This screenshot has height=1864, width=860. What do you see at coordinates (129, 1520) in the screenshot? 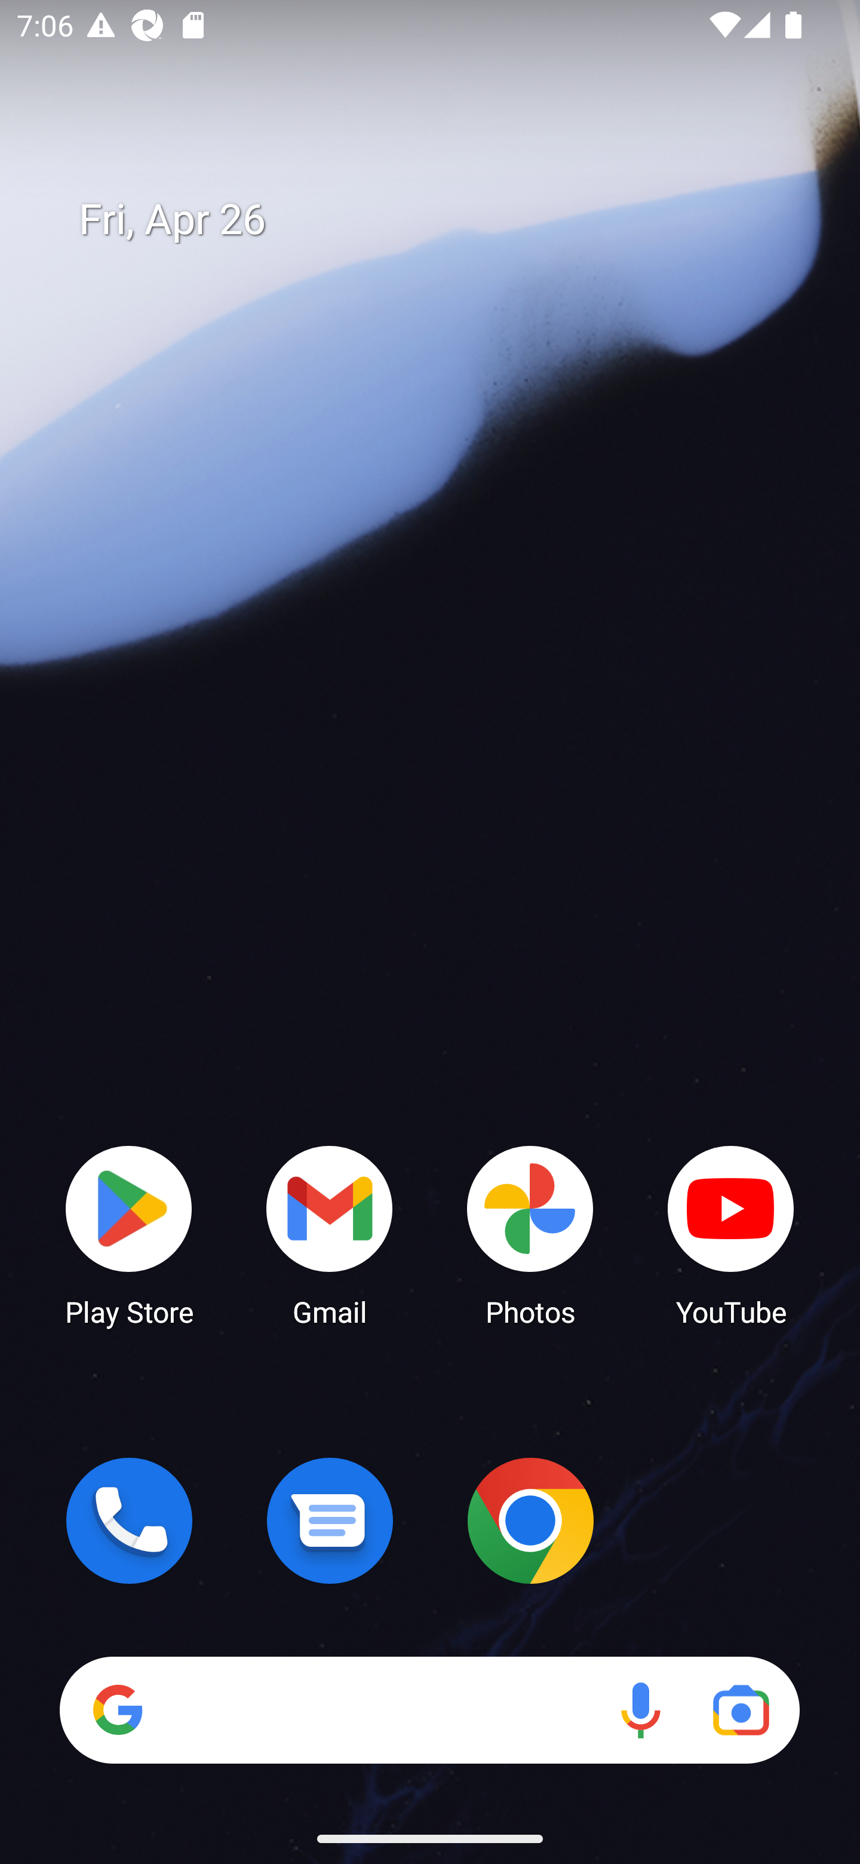
I see `Phone` at bounding box center [129, 1520].